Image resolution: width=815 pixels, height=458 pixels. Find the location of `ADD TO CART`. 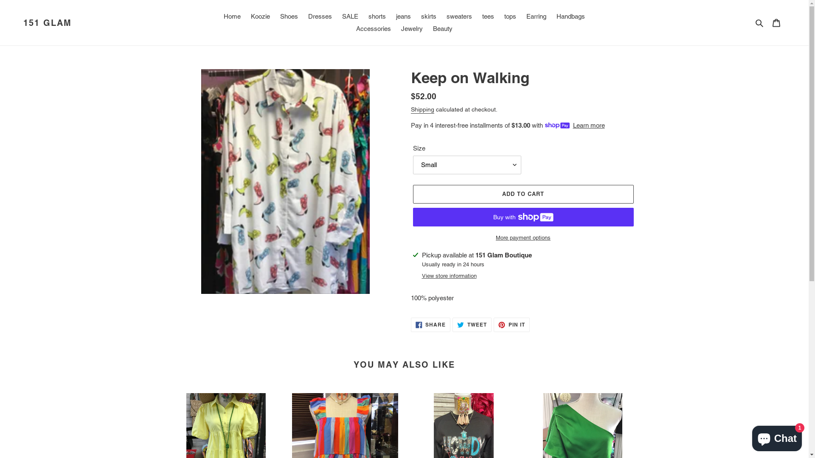

ADD TO CART is located at coordinates (523, 194).